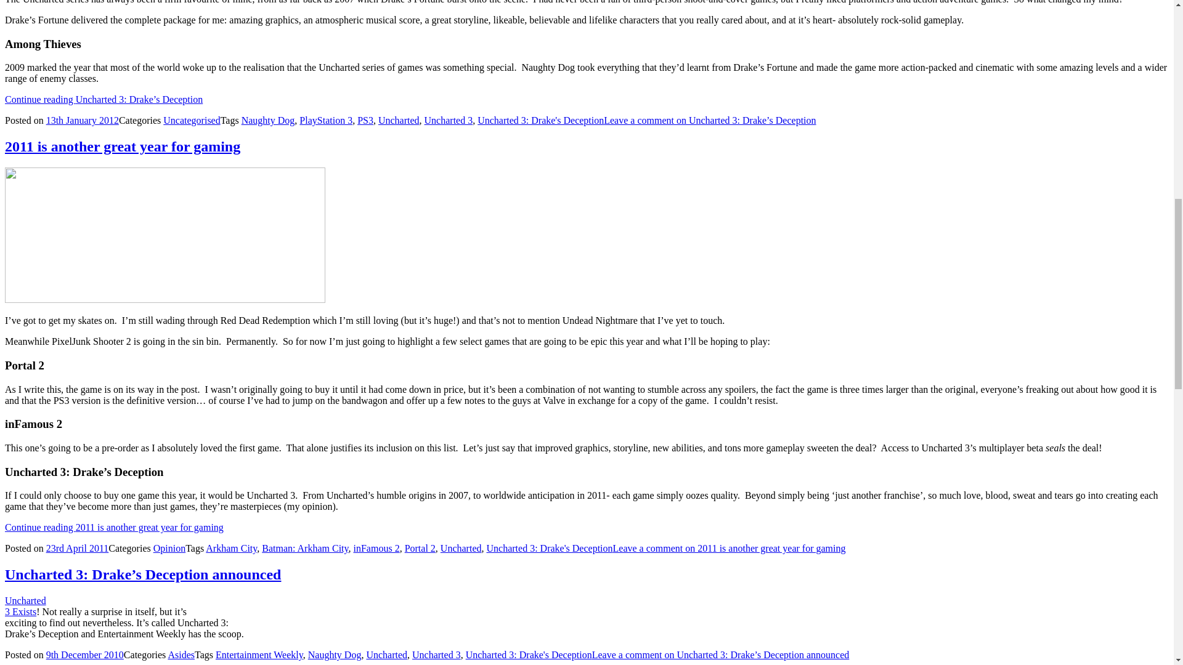 Image resolution: width=1183 pixels, height=665 pixels. What do you see at coordinates (267, 120) in the screenshot?
I see `Naughty Dog` at bounding box center [267, 120].